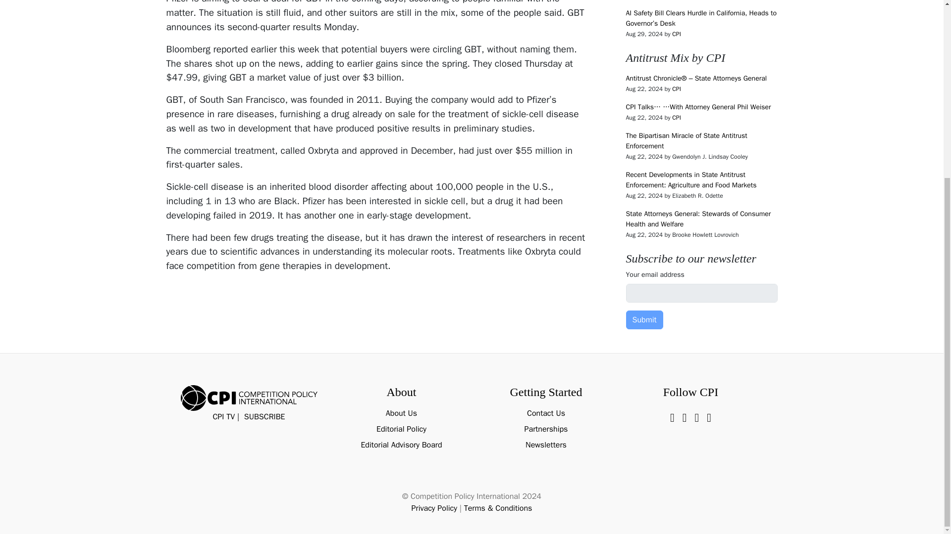 Image resolution: width=951 pixels, height=534 pixels. Describe the element at coordinates (687, 140) in the screenshot. I see `The Bipartisan Miracle of State Antitrust Enforcement` at that location.